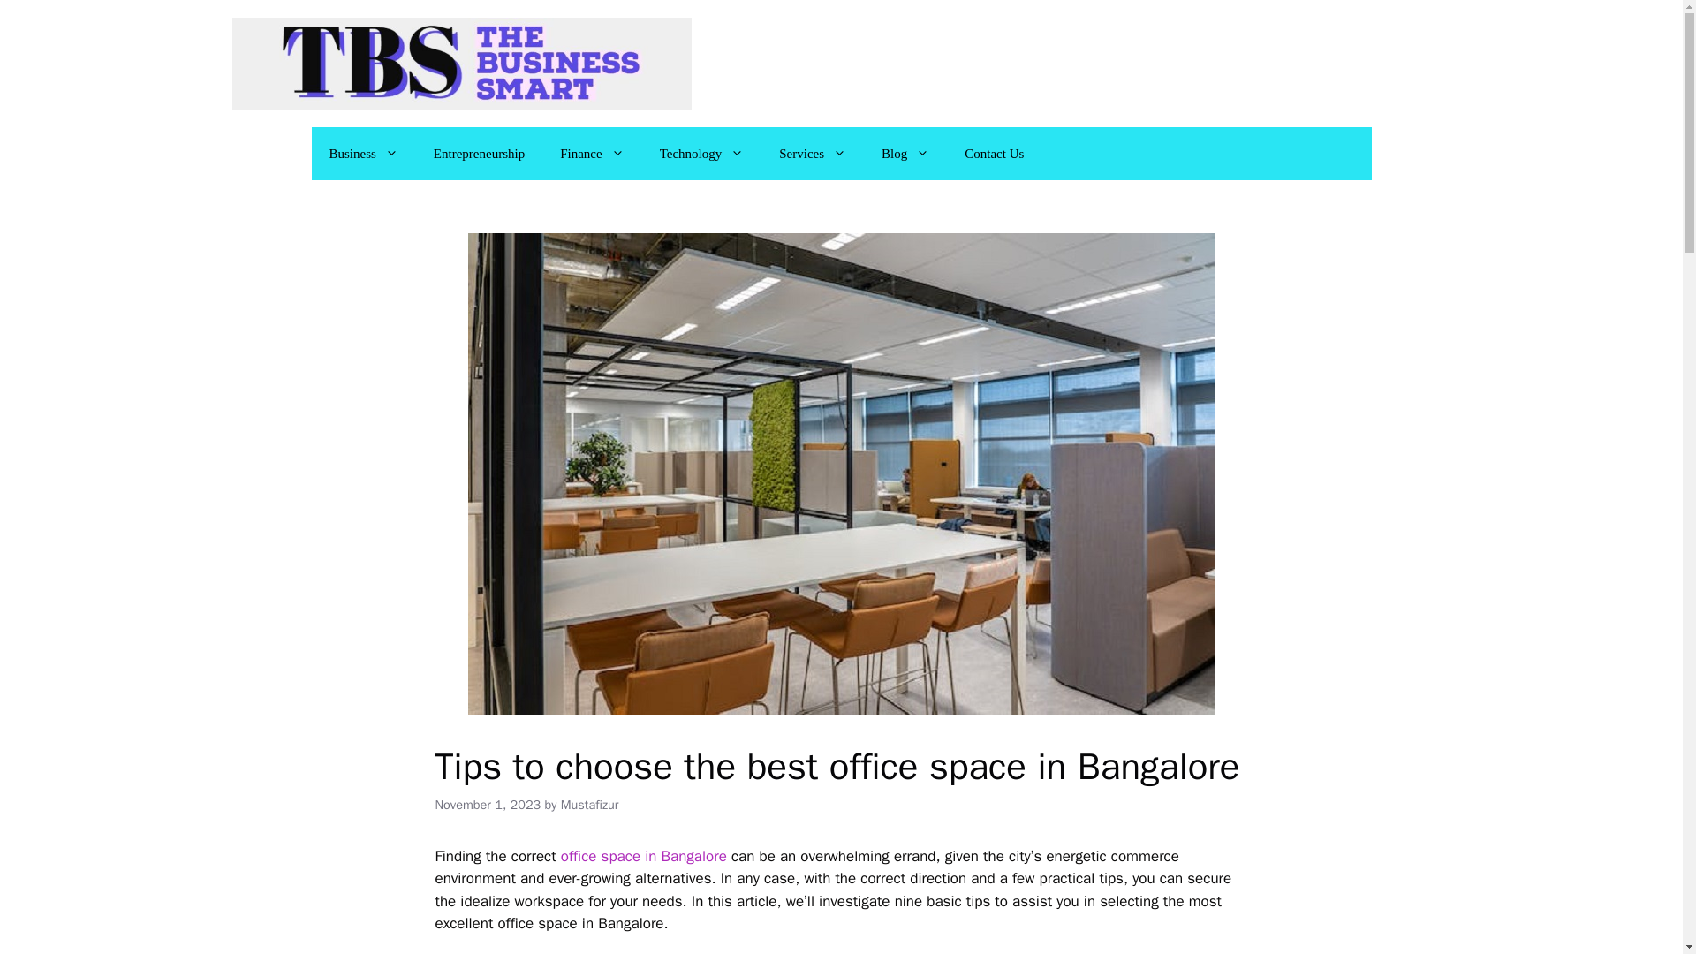  I want to click on View all posts by Mustafizur, so click(590, 804).